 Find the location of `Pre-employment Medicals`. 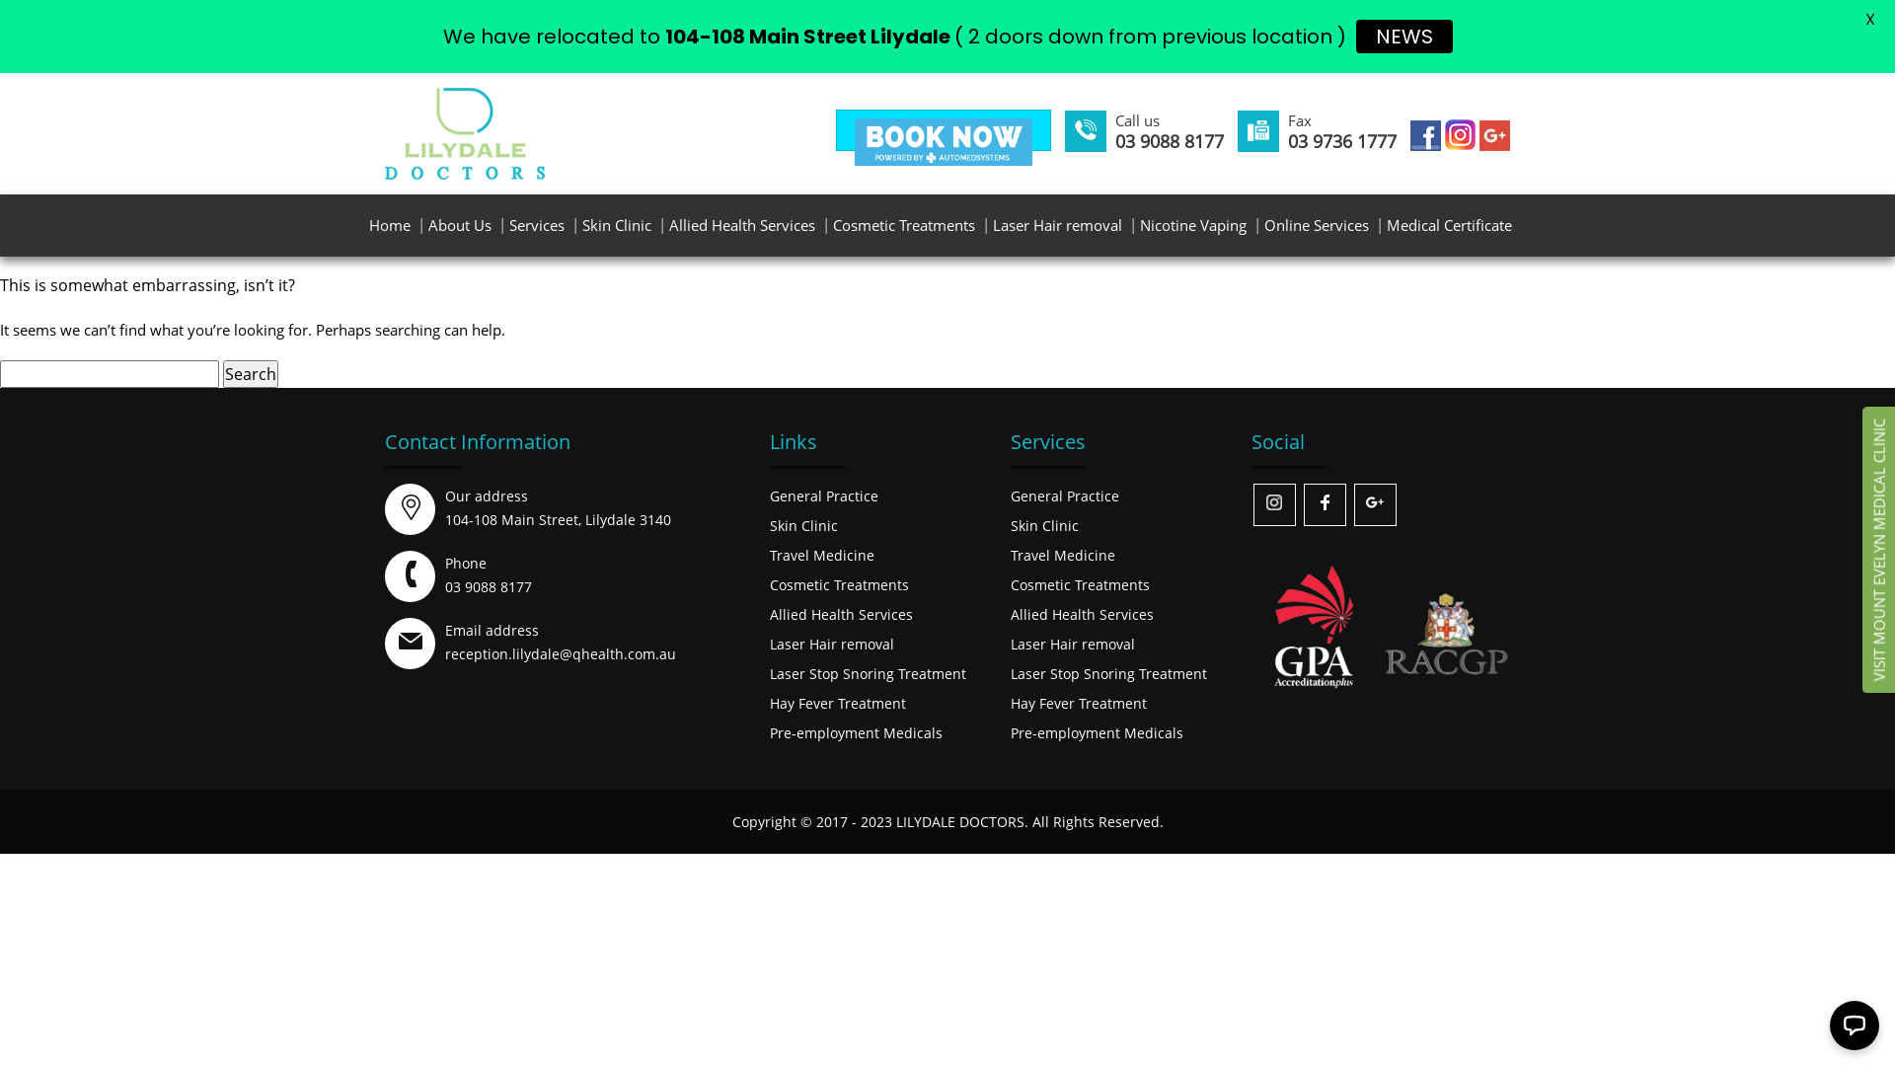

Pre-employment Medicals is located at coordinates (857, 732).